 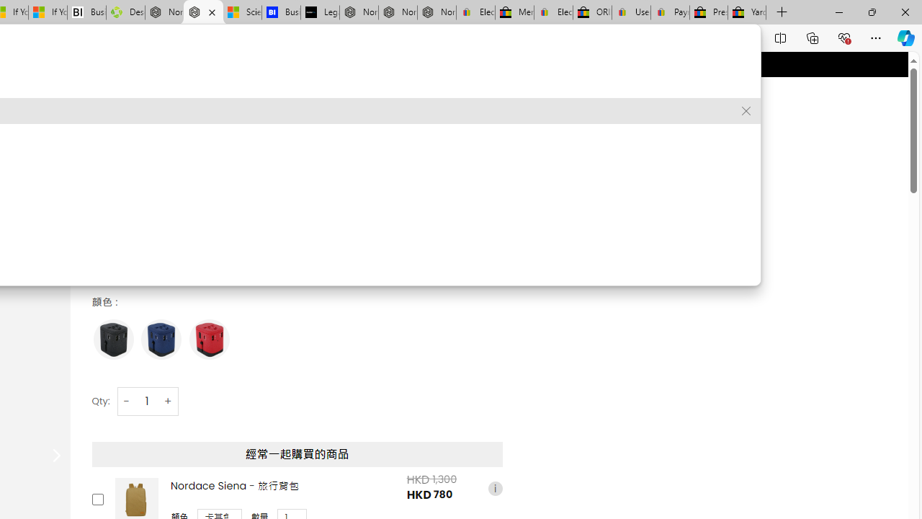 What do you see at coordinates (708, 13) in the screenshot?
I see `Press Room - eBay Inc.` at bounding box center [708, 13].